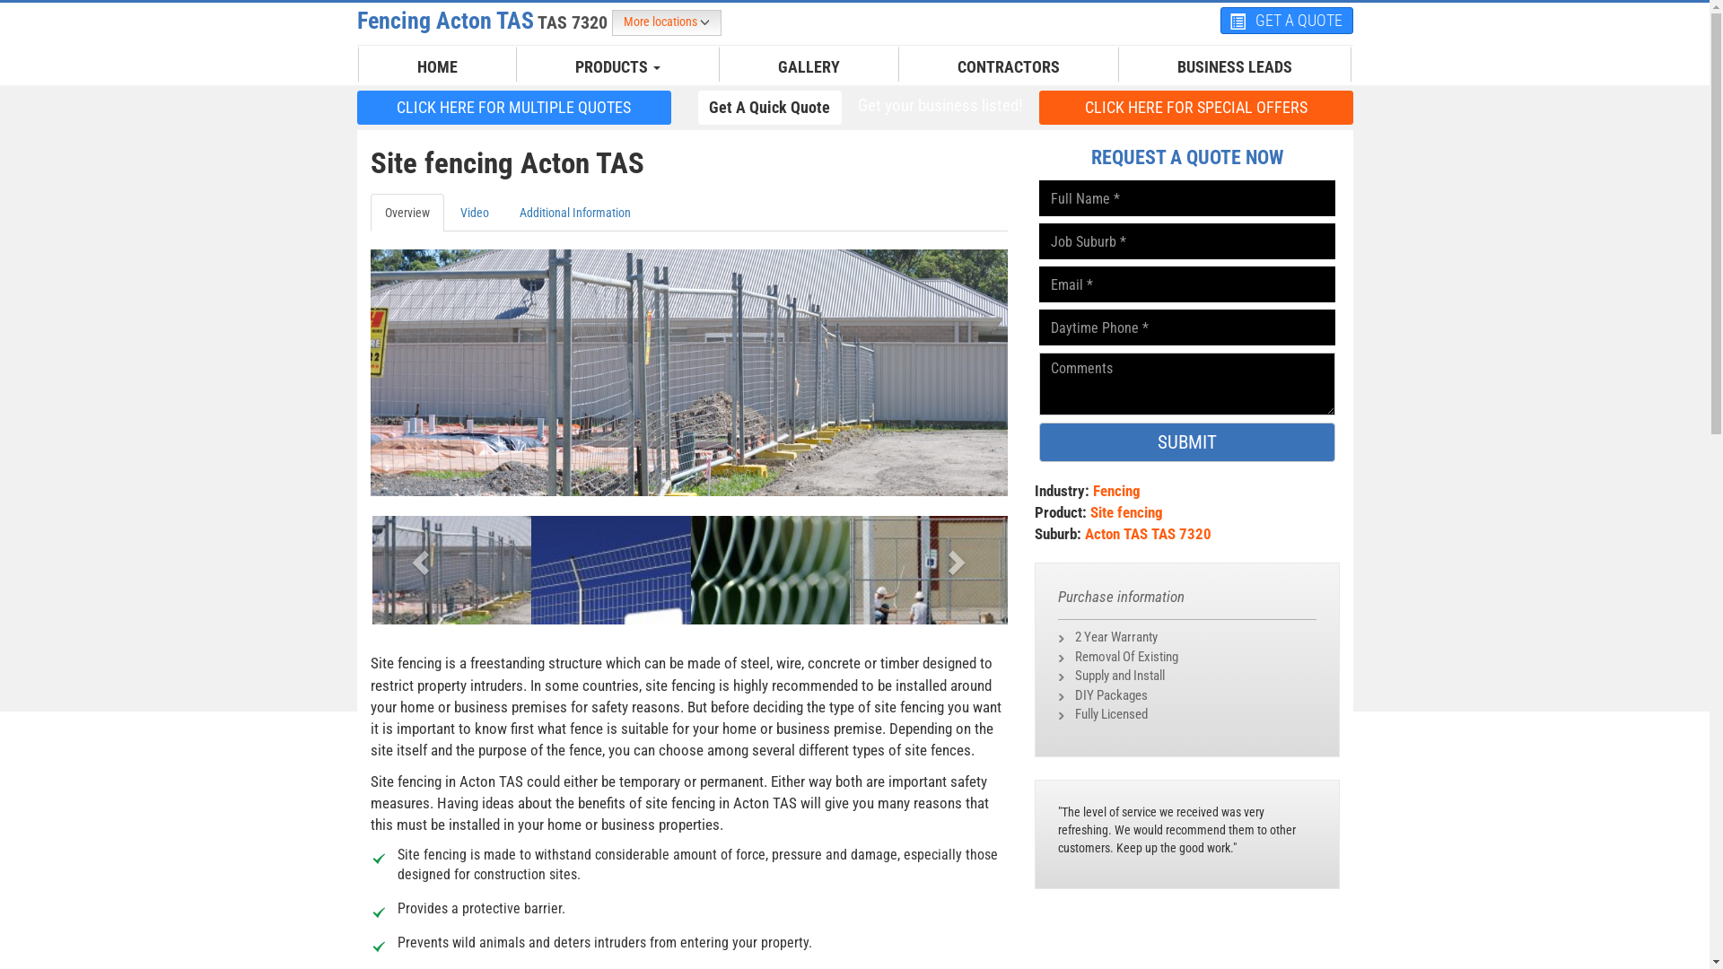 The image size is (1723, 969). Describe the element at coordinates (438, 67) in the screenshot. I see `HOME` at that location.